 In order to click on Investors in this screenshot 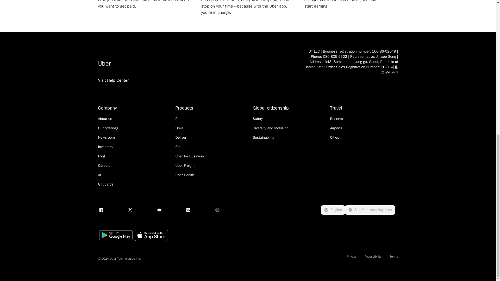, I will do `click(105, 147)`.